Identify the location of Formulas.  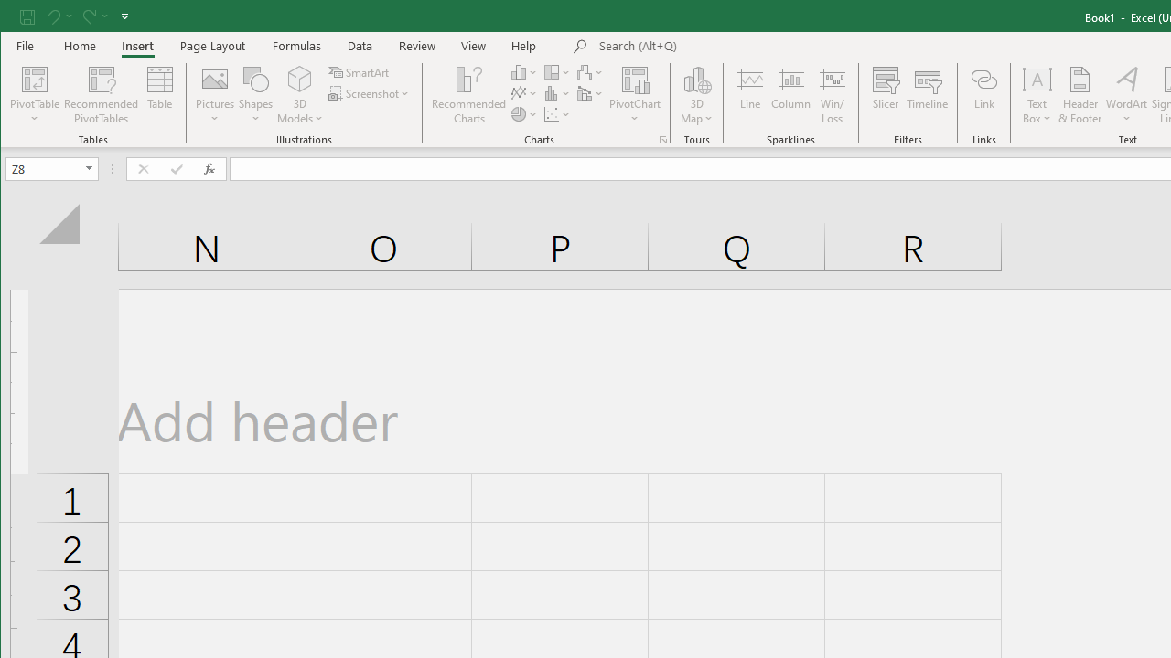
(297, 46).